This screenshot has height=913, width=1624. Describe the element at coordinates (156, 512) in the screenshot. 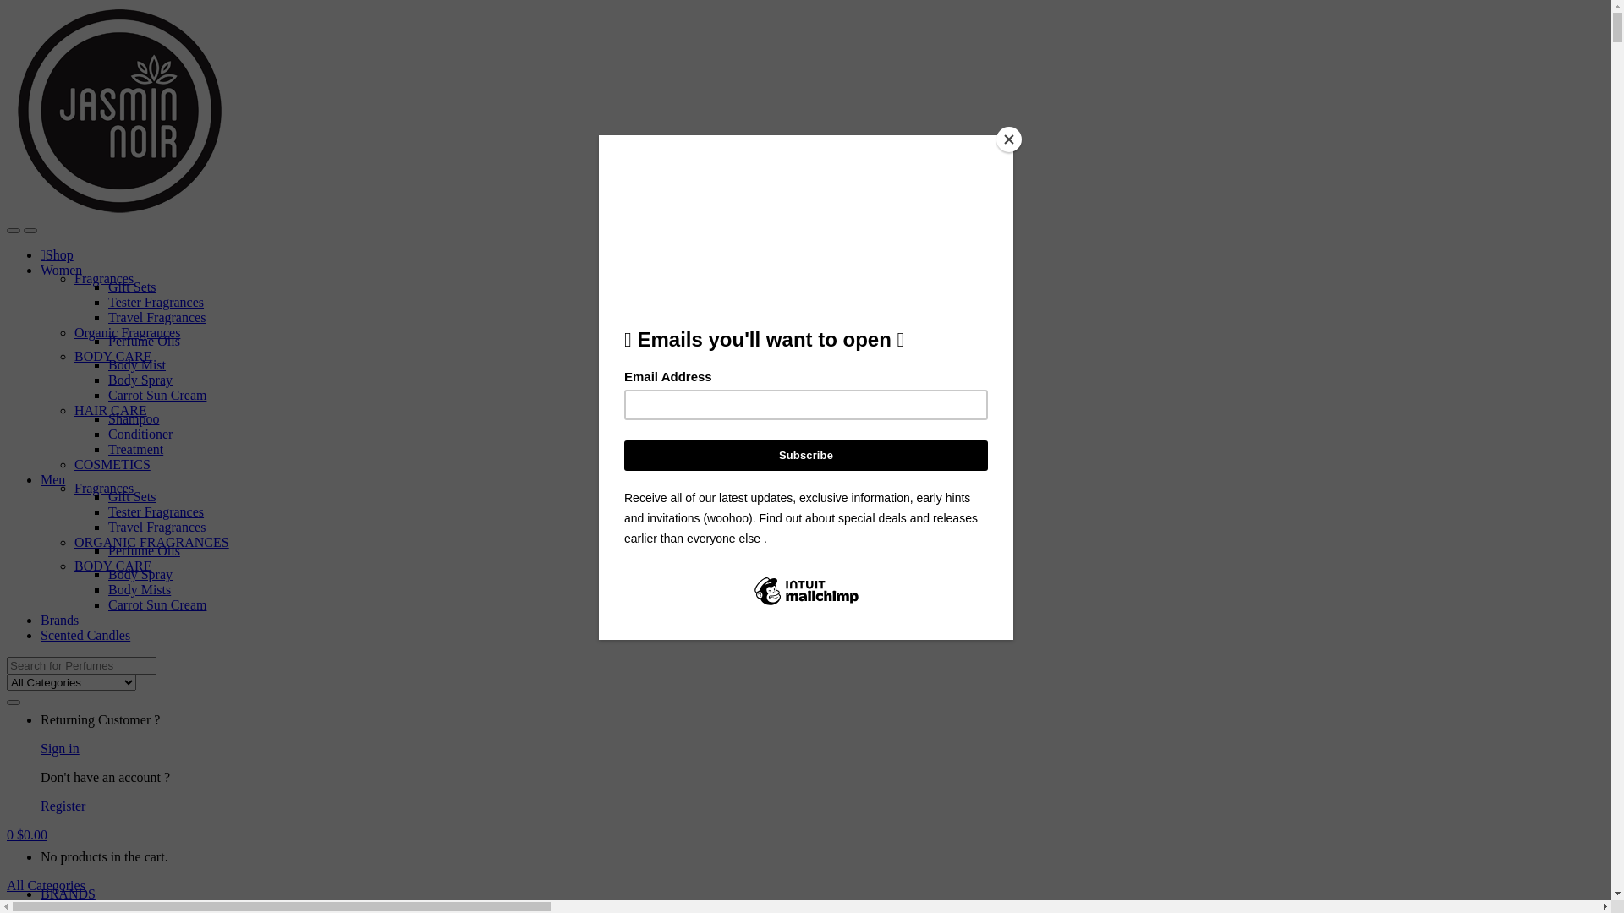

I see `Tester Fragrances` at that location.